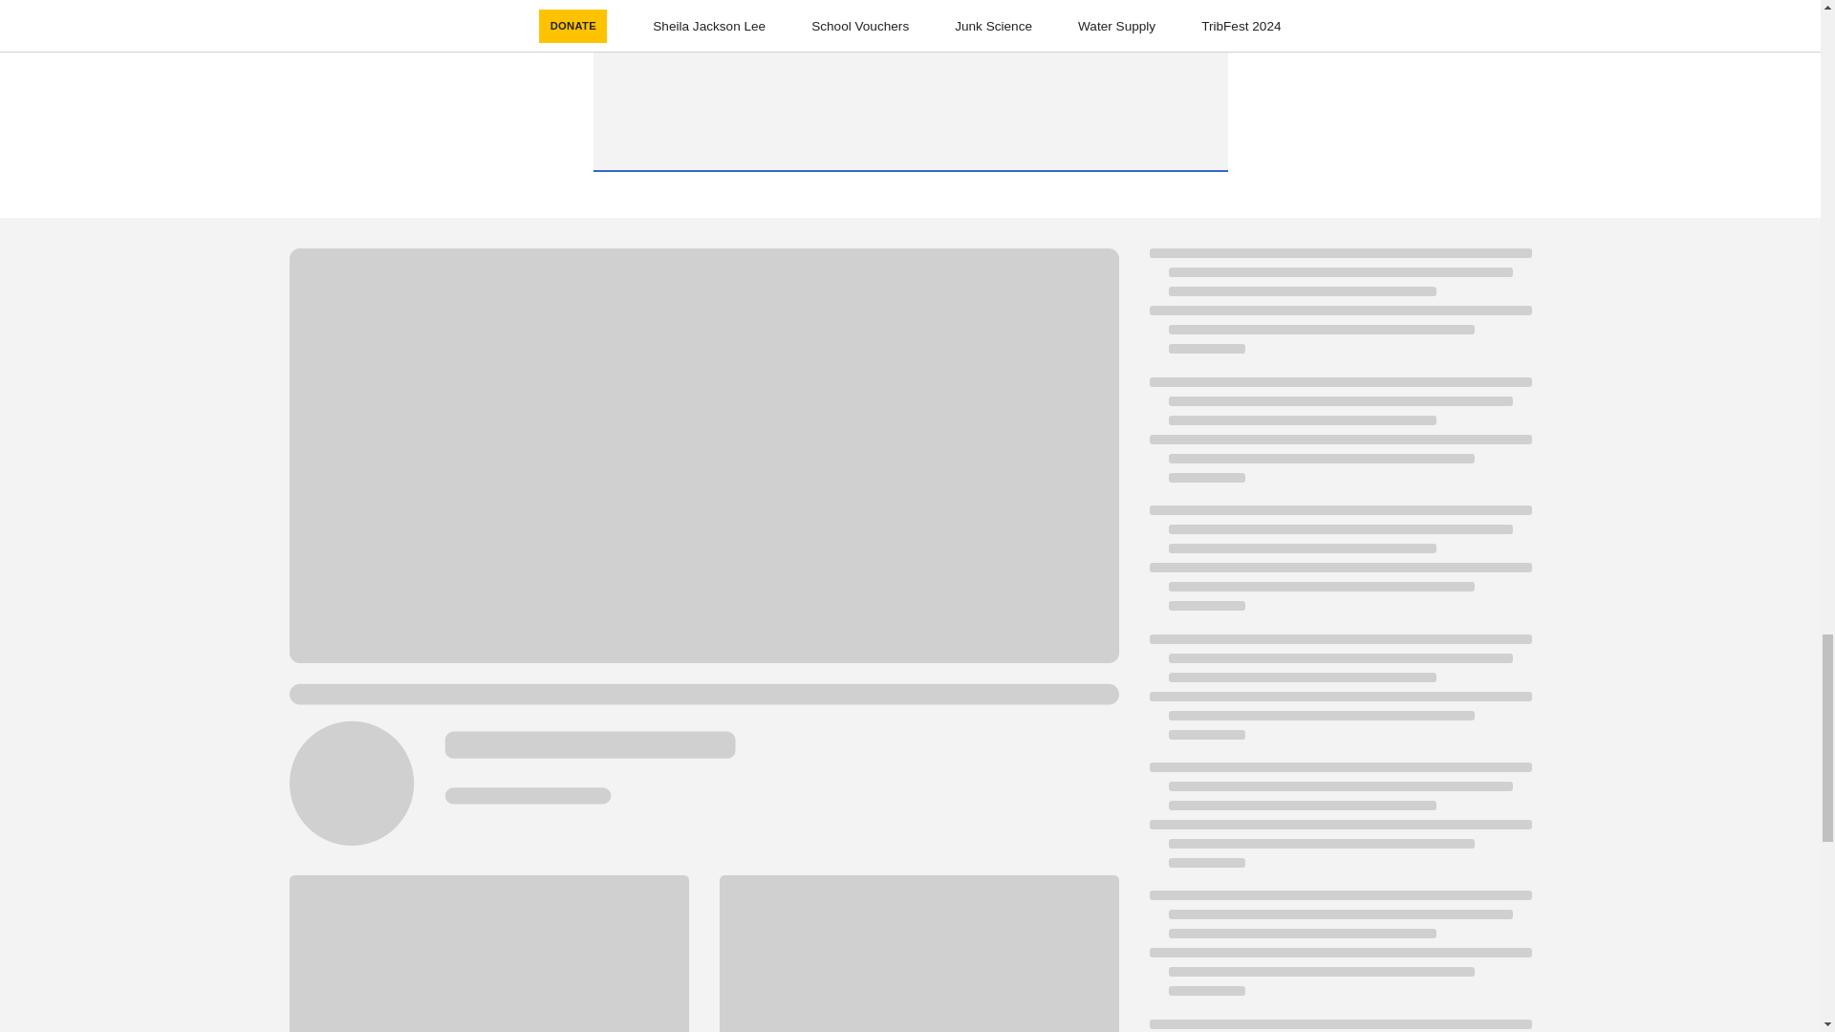 This screenshot has height=1032, width=1835. What do you see at coordinates (1339, 952) in the screenshot?
I see `Loading indicator` at bounding box center [1339, 952].